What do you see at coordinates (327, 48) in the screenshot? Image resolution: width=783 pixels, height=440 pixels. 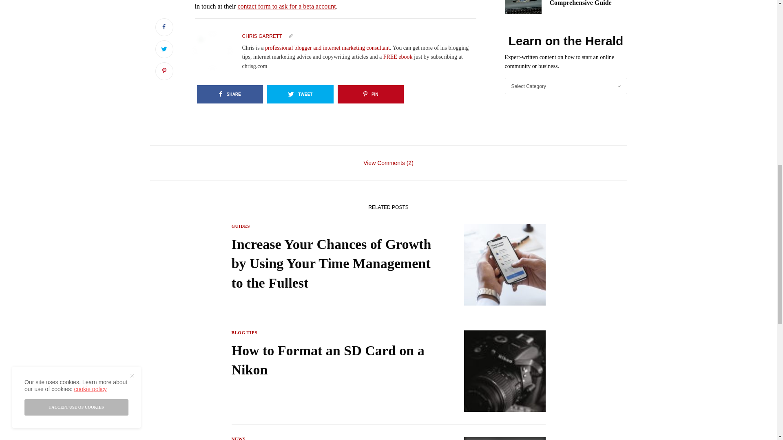 I see `professional blogger and internet marketing consultant` at bounding box center [327, 48].